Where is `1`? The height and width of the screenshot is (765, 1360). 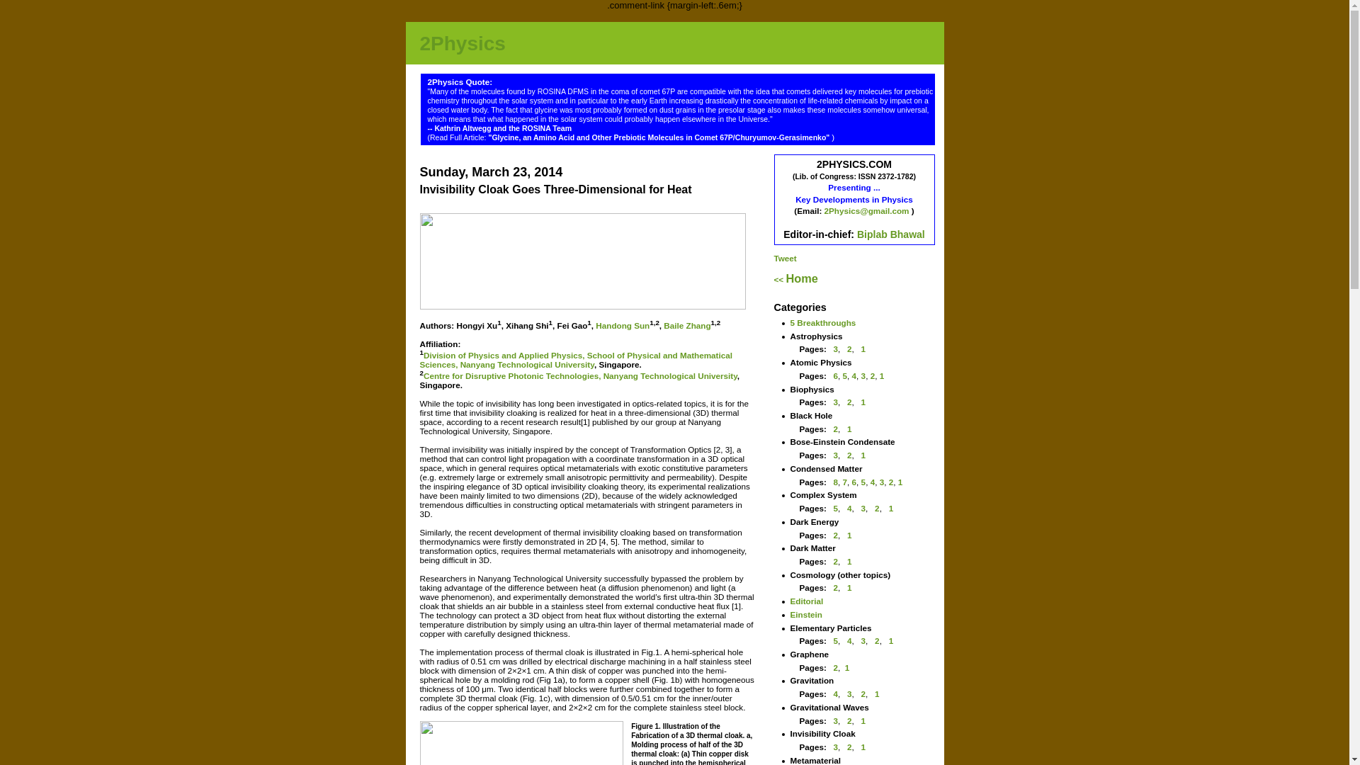
1 is located at coordinates (850, 534).